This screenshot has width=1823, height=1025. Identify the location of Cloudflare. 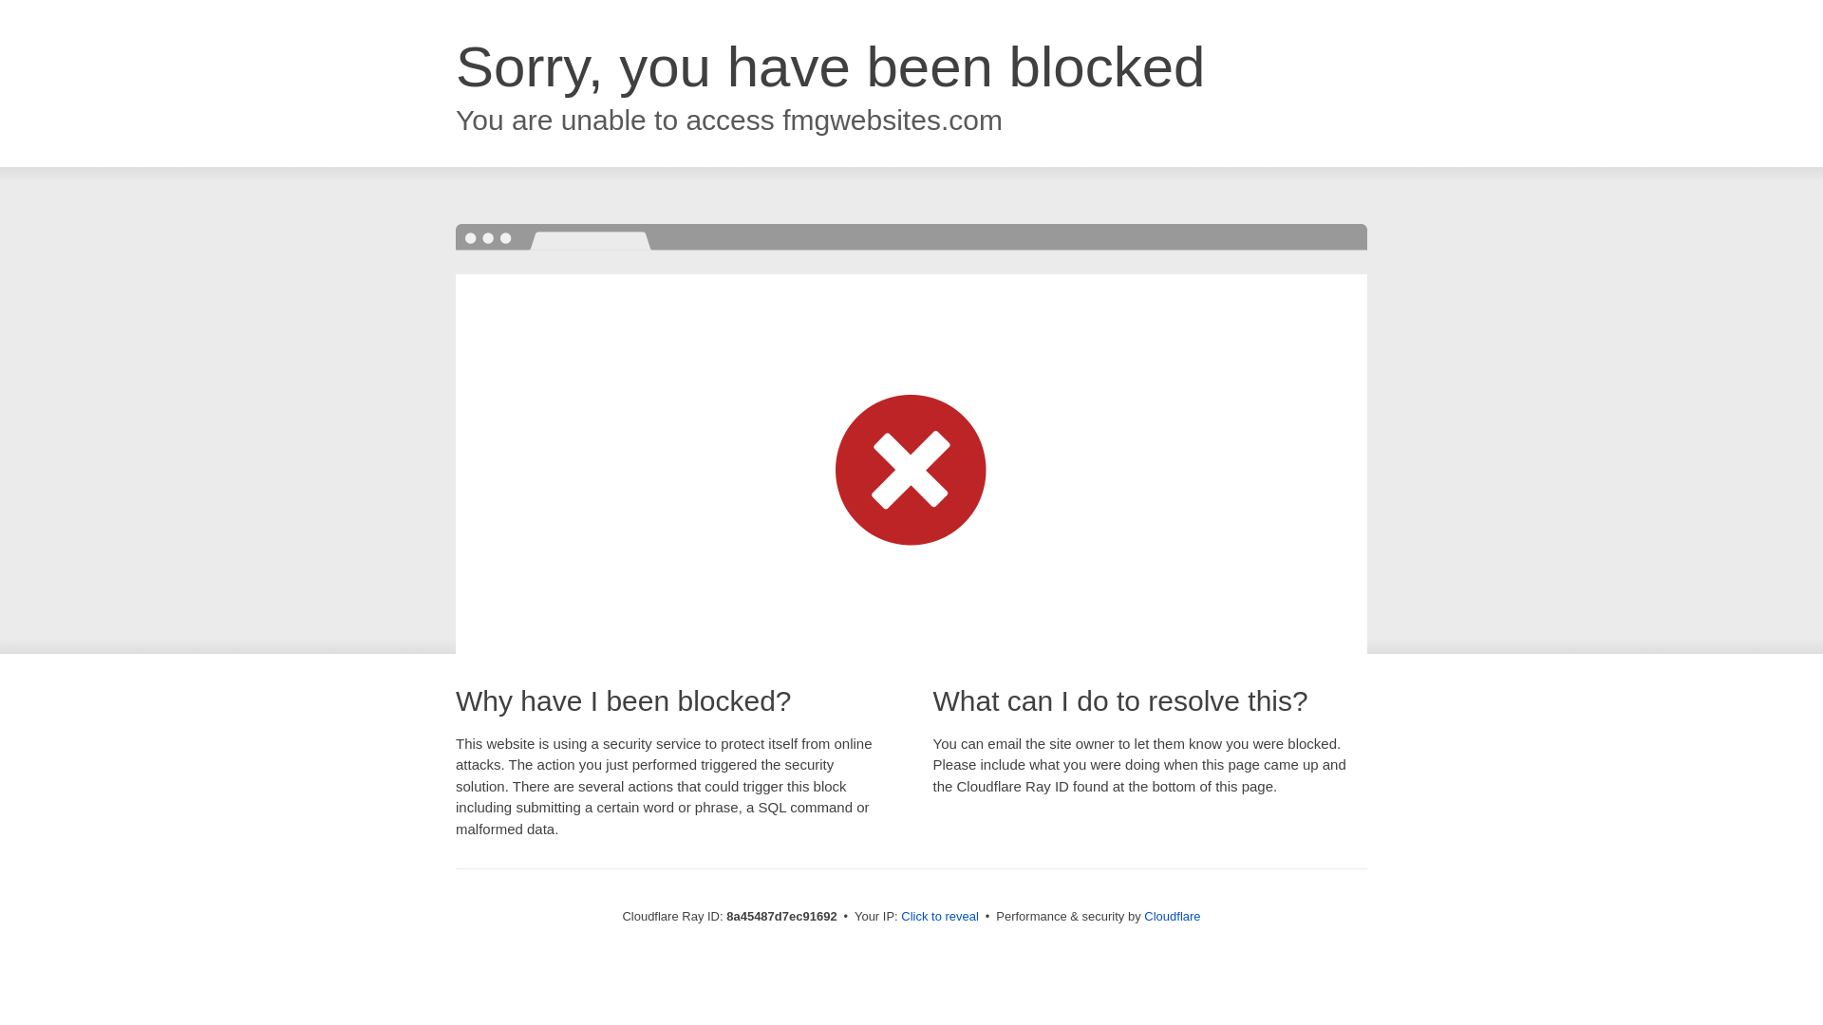
(1172, 916).